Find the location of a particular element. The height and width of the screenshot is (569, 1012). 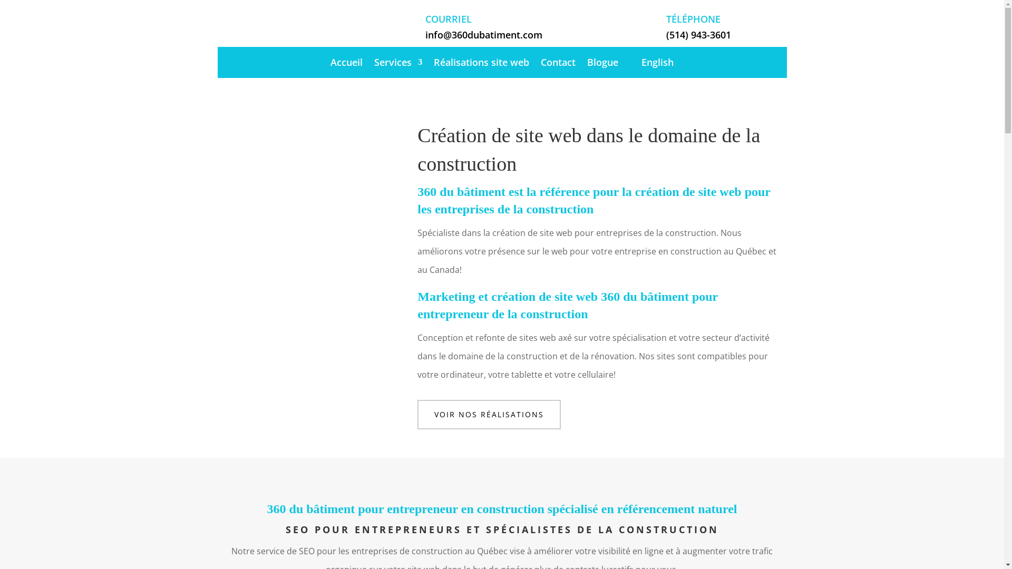

(514) 943-3601 is located at coordinates (699, 35).